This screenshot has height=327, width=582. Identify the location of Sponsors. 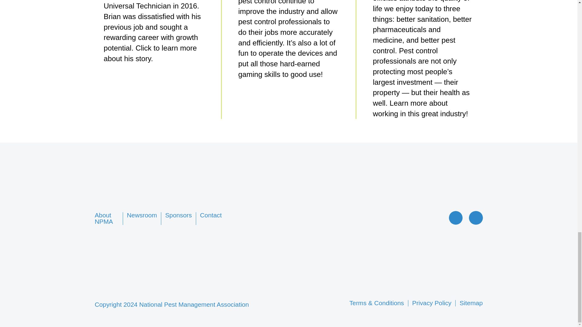
(179, 215).